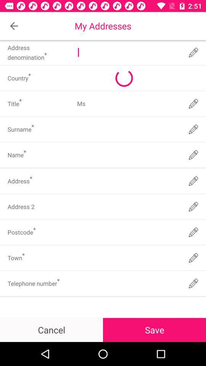 This screenshot has height=366, width=206. Describe the element at coordinates (128, 181) in the screenshot. I see `enter address` at that location.